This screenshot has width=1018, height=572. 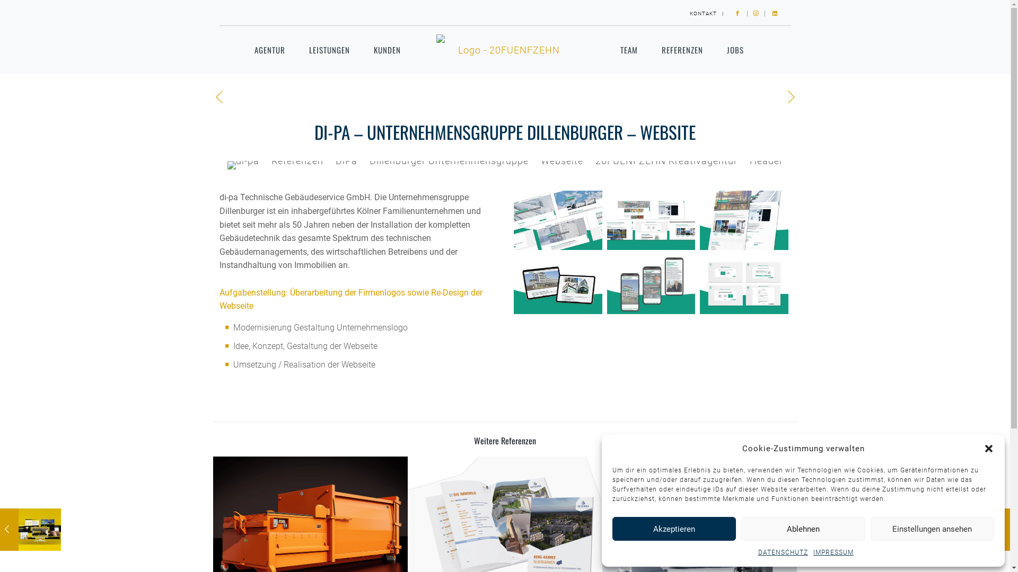 What do you see at coordinates (330, 50) in the screenshot?
I see `LEISTUNGEN` at bounding box center [330, 50].